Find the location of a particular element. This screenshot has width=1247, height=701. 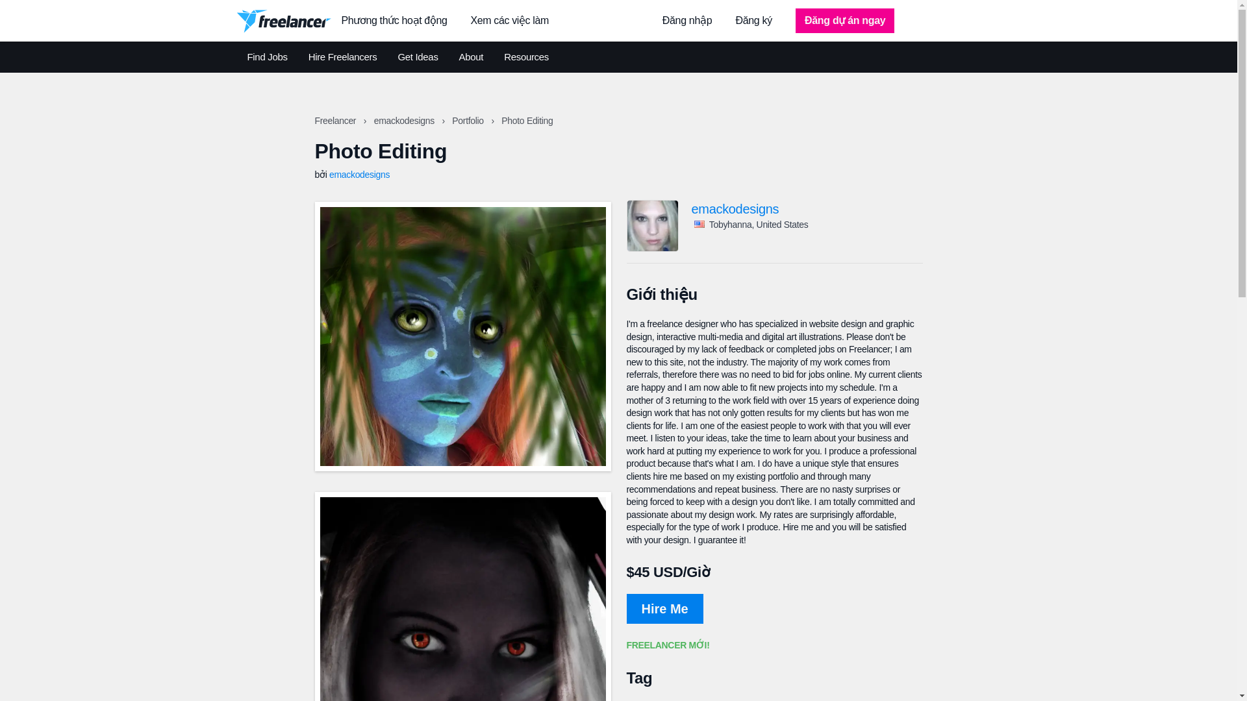

Find Jobs is located at coordinates (266, 57).